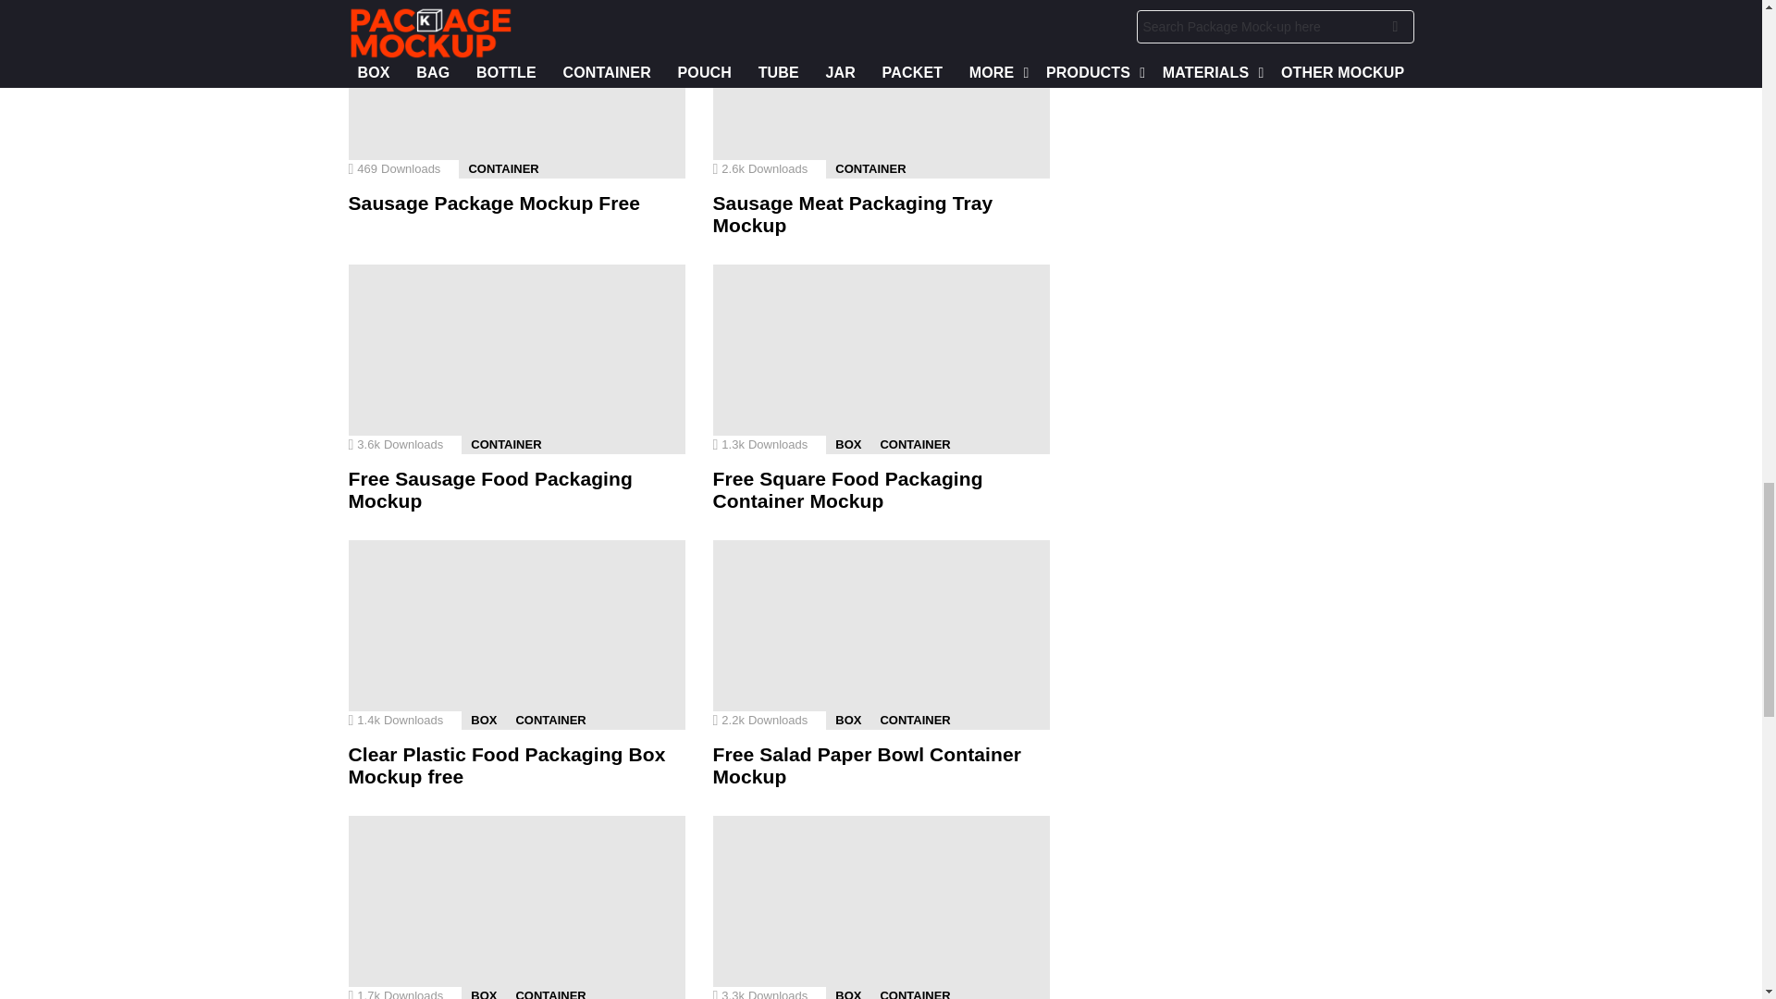  Describe the element at coordinates (881, 907) in the screenshot. I see `Free Packaging Meat Tray Mockup` at that location.